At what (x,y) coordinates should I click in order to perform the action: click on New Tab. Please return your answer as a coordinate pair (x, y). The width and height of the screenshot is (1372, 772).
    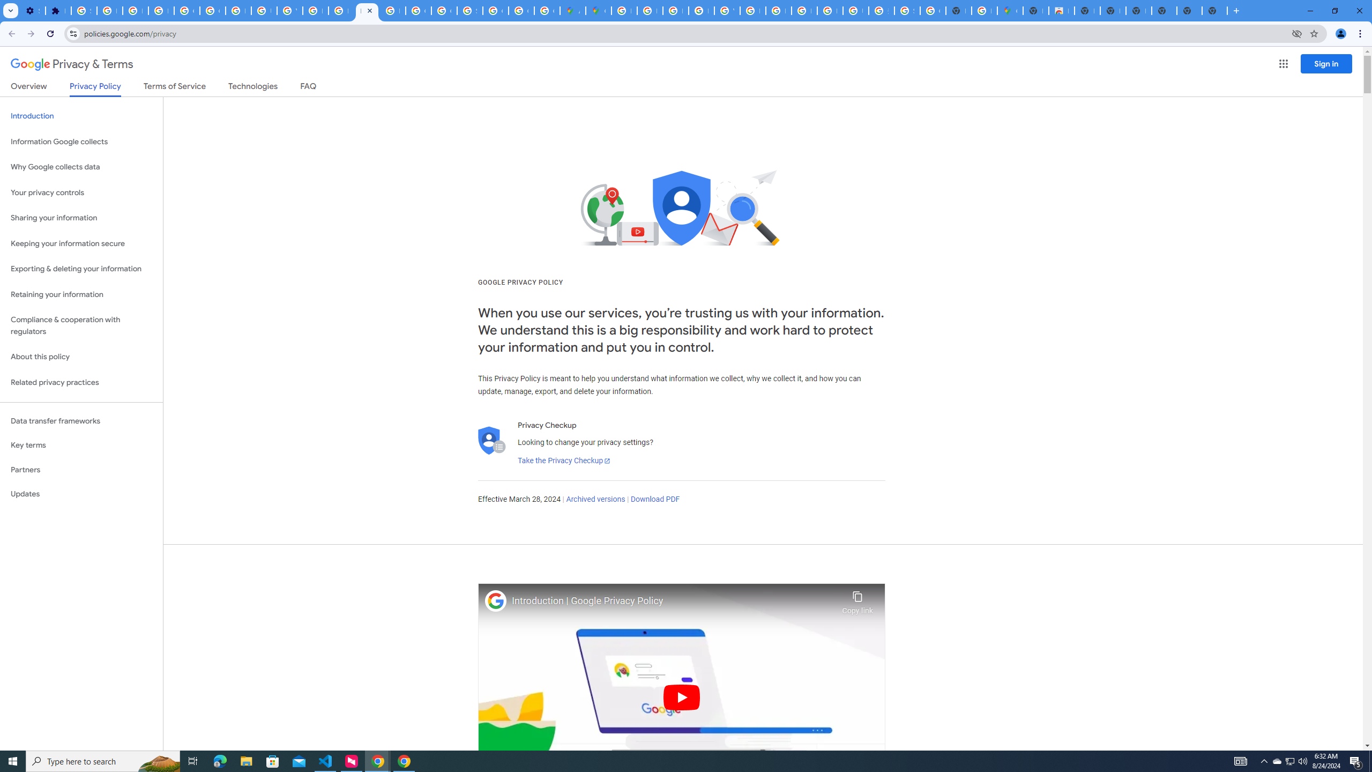
    Looking at the image, I should click on (1035, 11).